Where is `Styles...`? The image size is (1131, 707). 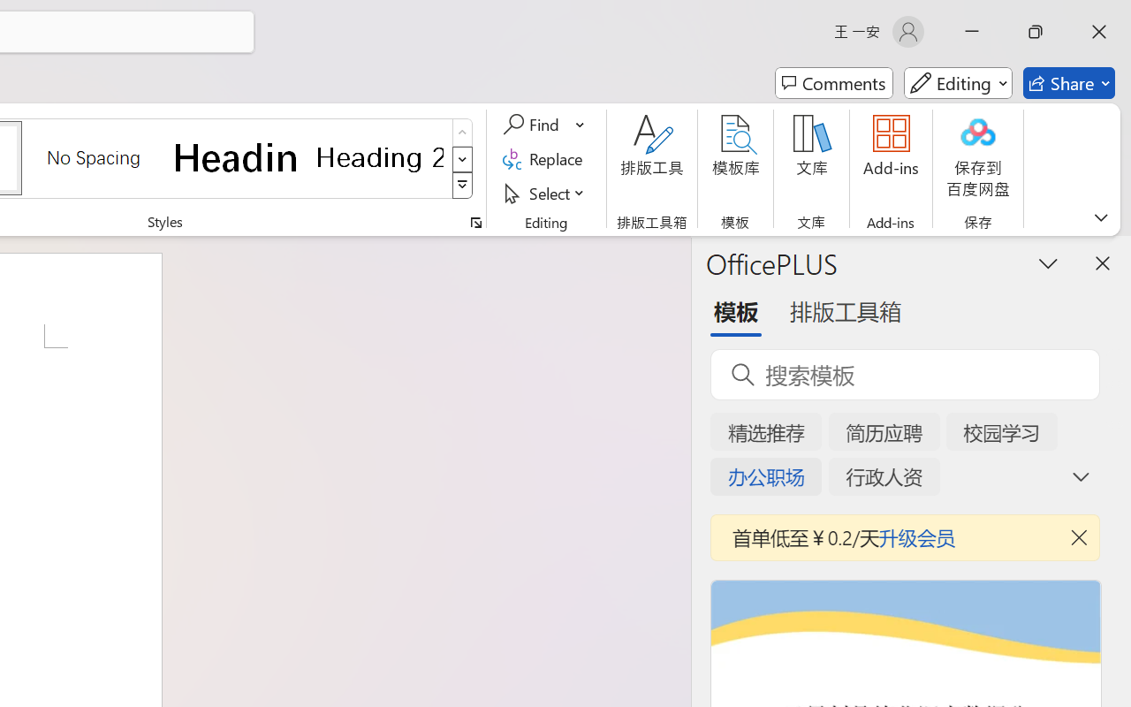 Styles... is located at coordinates (475, 223).